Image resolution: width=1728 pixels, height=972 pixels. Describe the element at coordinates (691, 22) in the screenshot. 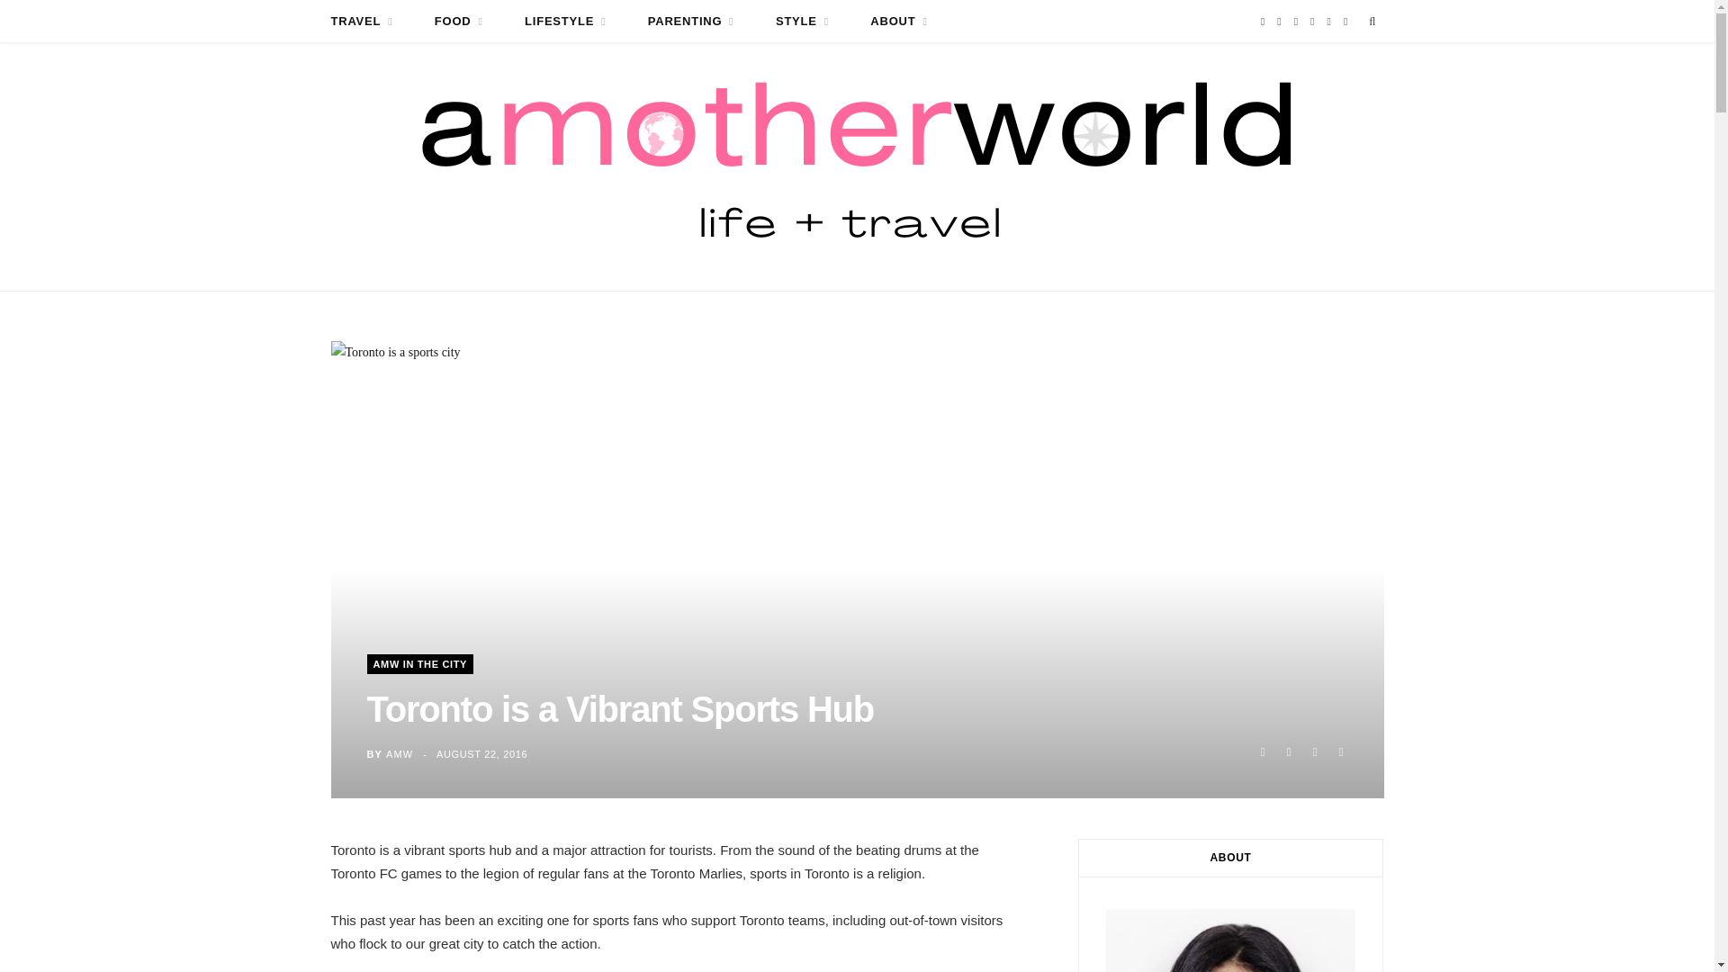

I see `PARENTING` at that location.